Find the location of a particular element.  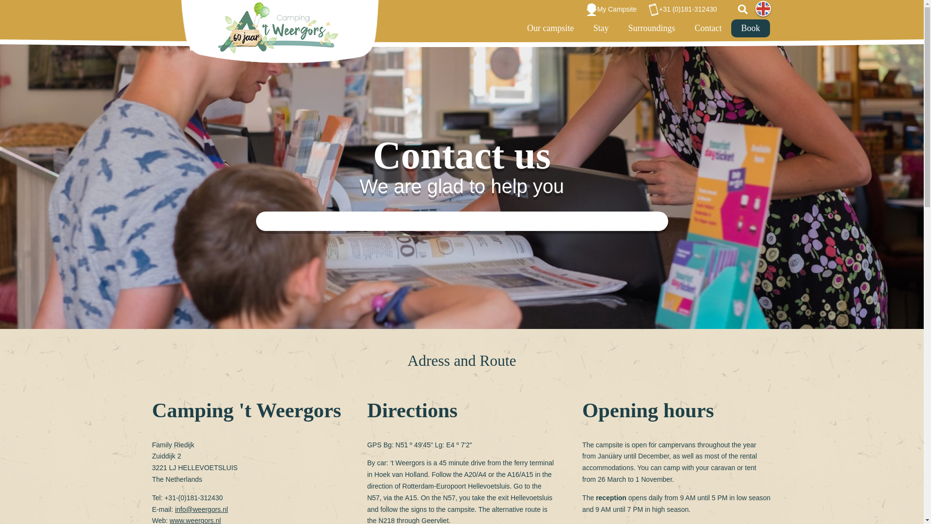

Login op mijn omgeving is located at coordinates (613, 10).